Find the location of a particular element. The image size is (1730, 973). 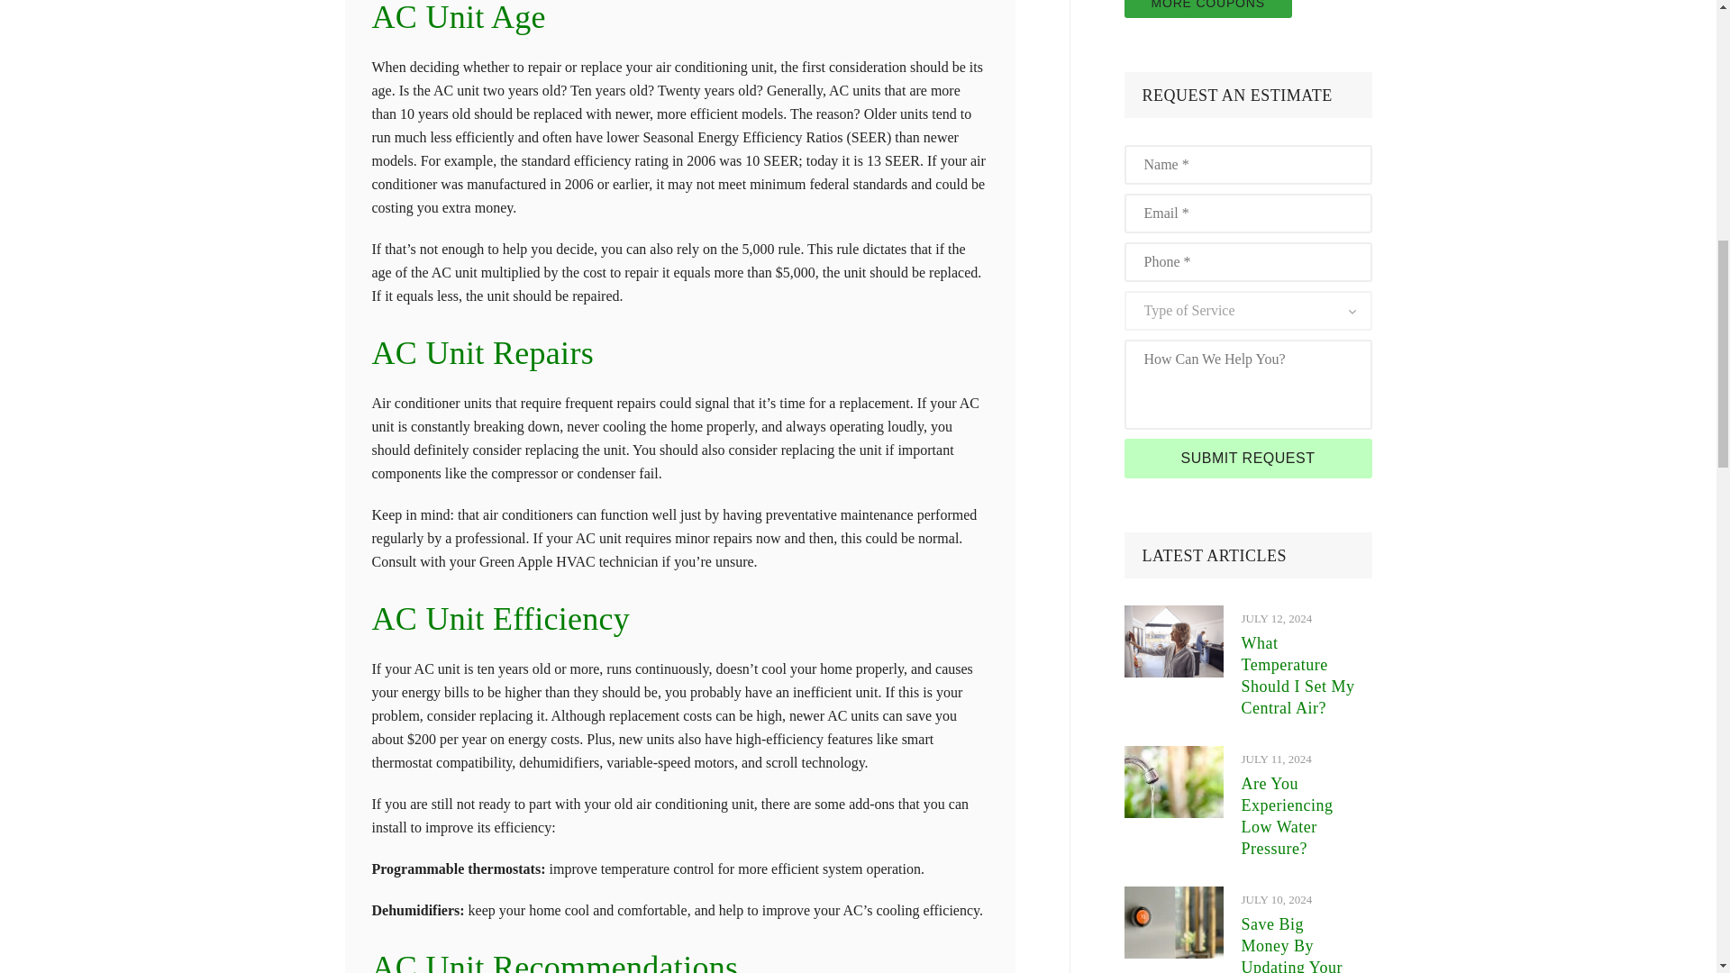

What Temperature Should I Set My Central Air? is located at coordinates (1173, 616).